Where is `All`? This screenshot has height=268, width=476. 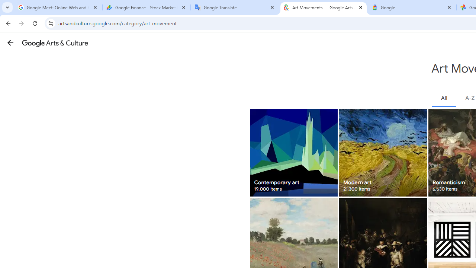
All is located at coordinates (444, 98).